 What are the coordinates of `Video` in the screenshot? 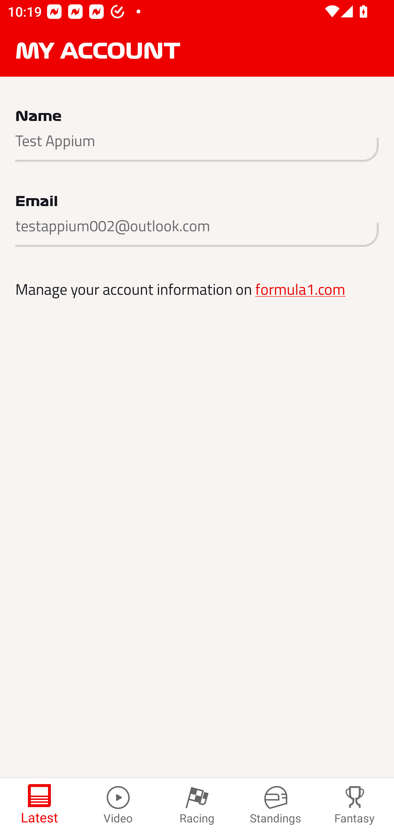 It's located at (118, 805).